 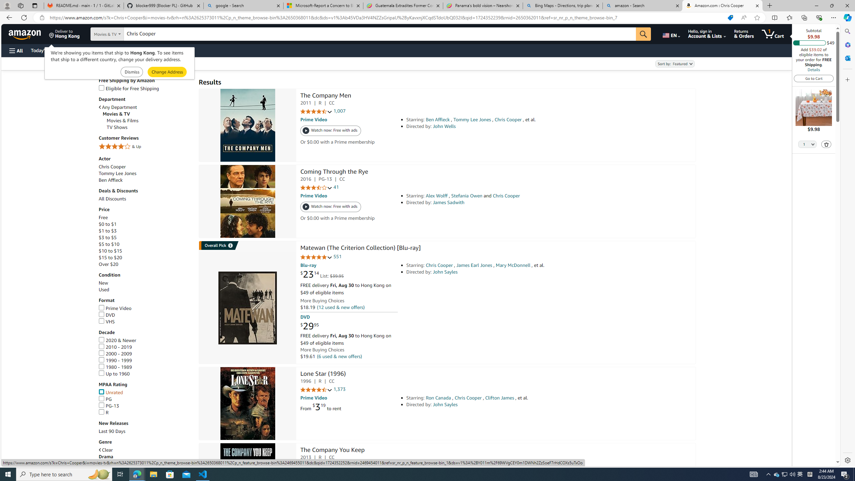 I want to click on Unrated, so click(x=111, y=392).